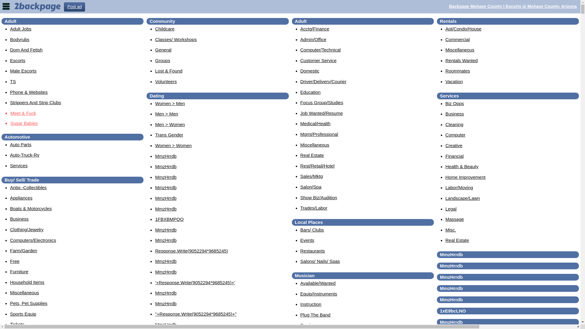  What do you see at coordinates (319, 197) in the screenshot?
I see `Show Biz/Audition` at bounding box center [319, 197].